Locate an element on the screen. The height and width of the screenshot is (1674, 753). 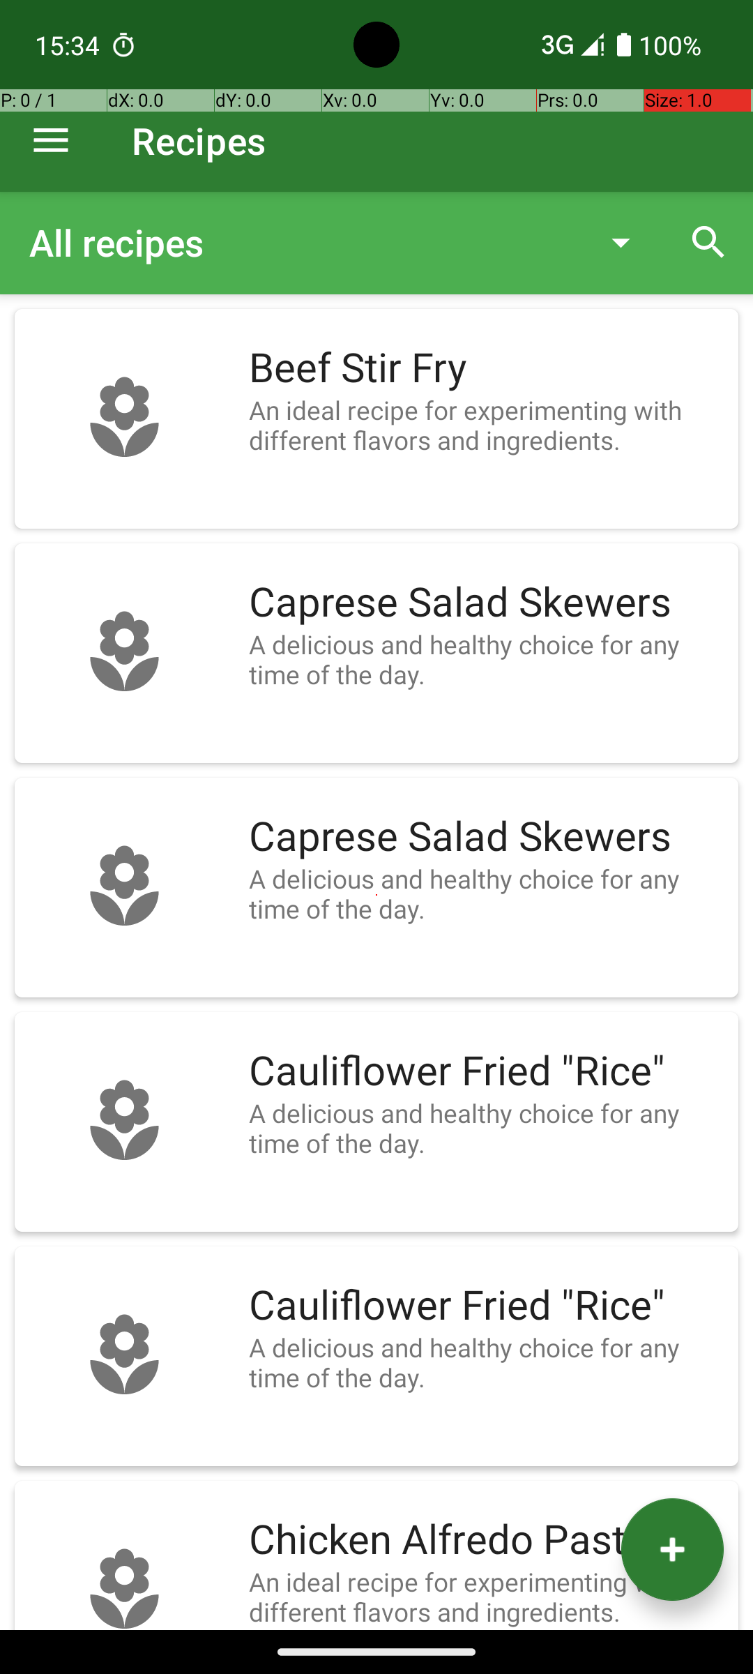
Cauliflower Fried "Rice" is located at coordinates (487, 1071).